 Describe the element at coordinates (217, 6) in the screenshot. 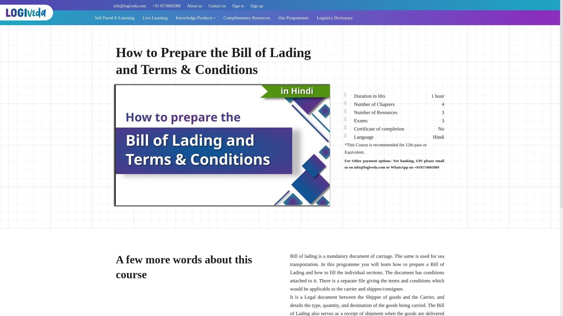

I see `Contact us` at that location.